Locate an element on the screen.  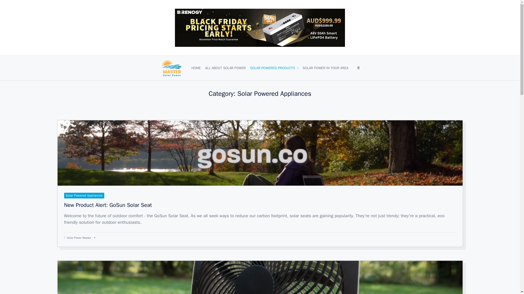
HOME is located at coordinates (196, 68).